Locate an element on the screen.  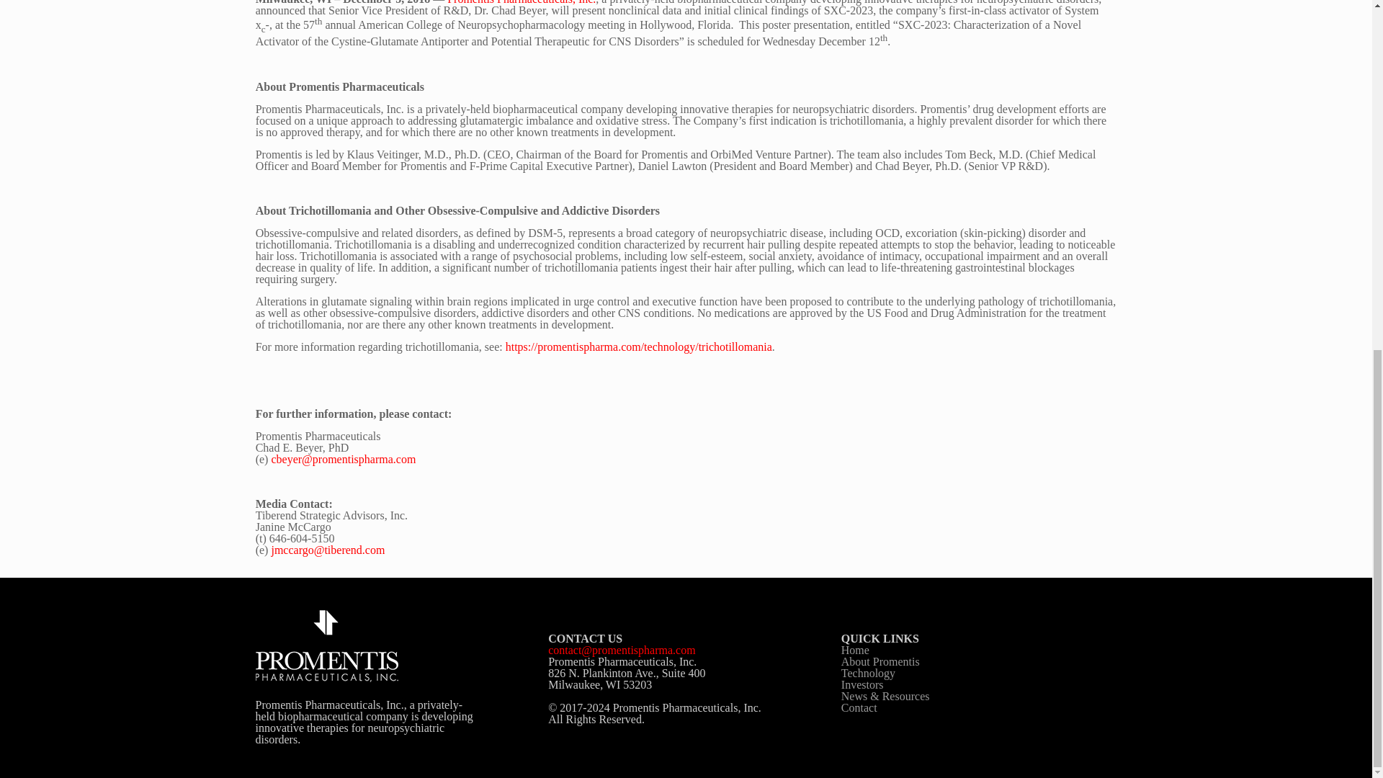
About Promentis is located at coordinates (880, 661).